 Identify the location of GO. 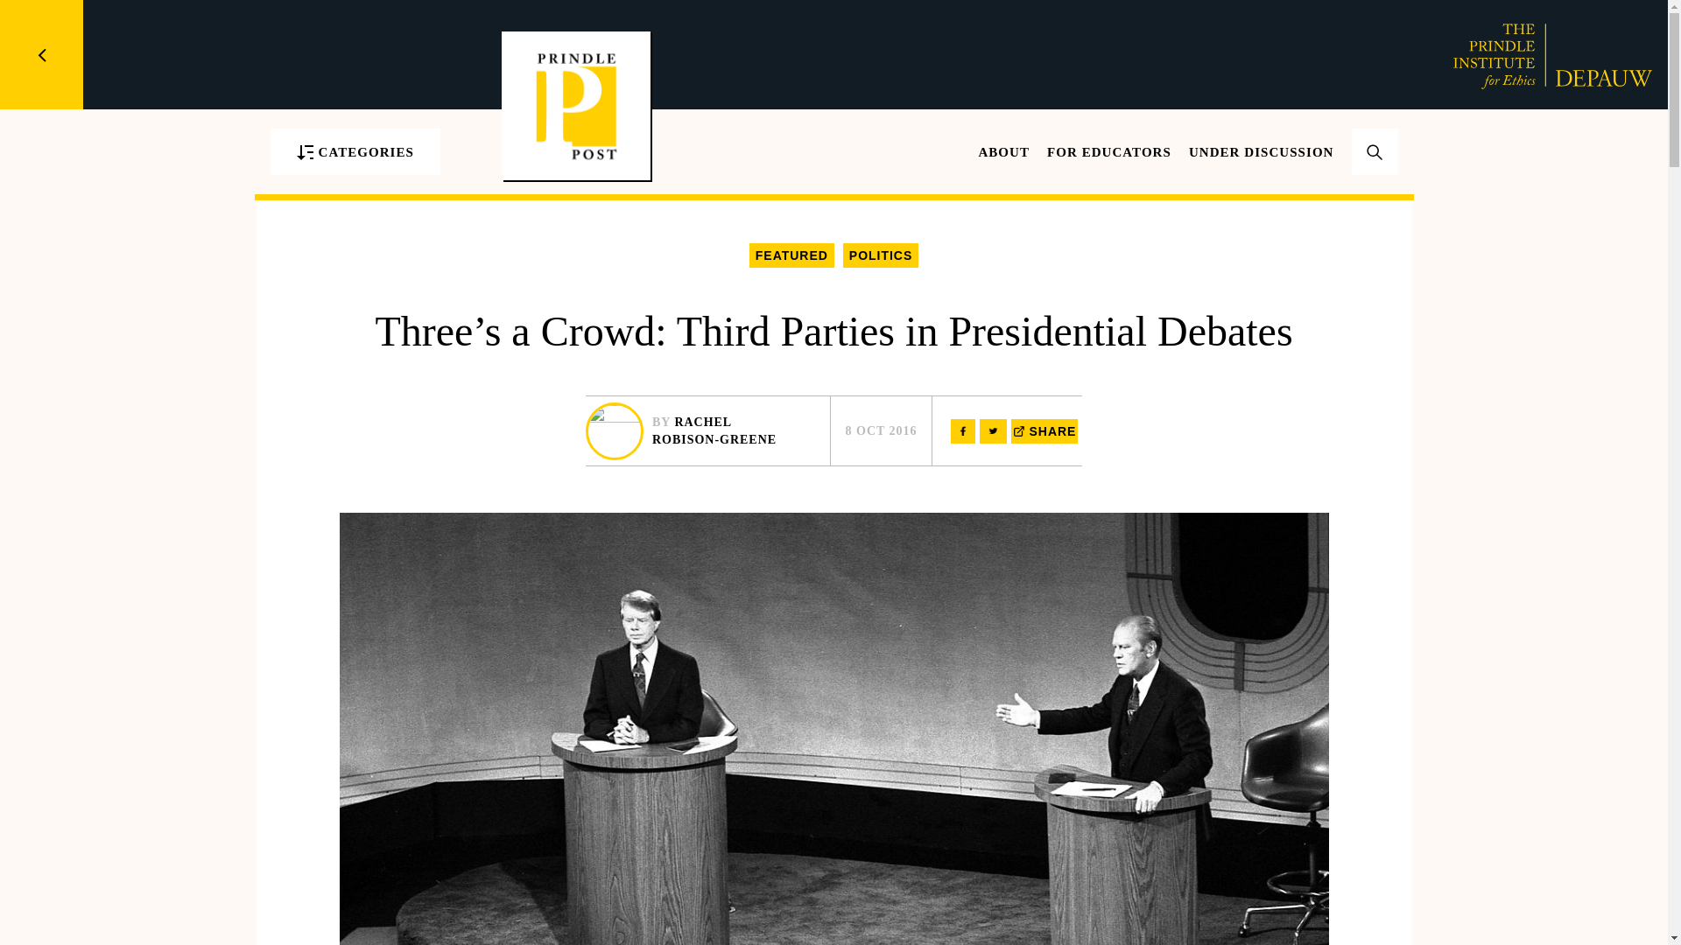
(1375, 175).